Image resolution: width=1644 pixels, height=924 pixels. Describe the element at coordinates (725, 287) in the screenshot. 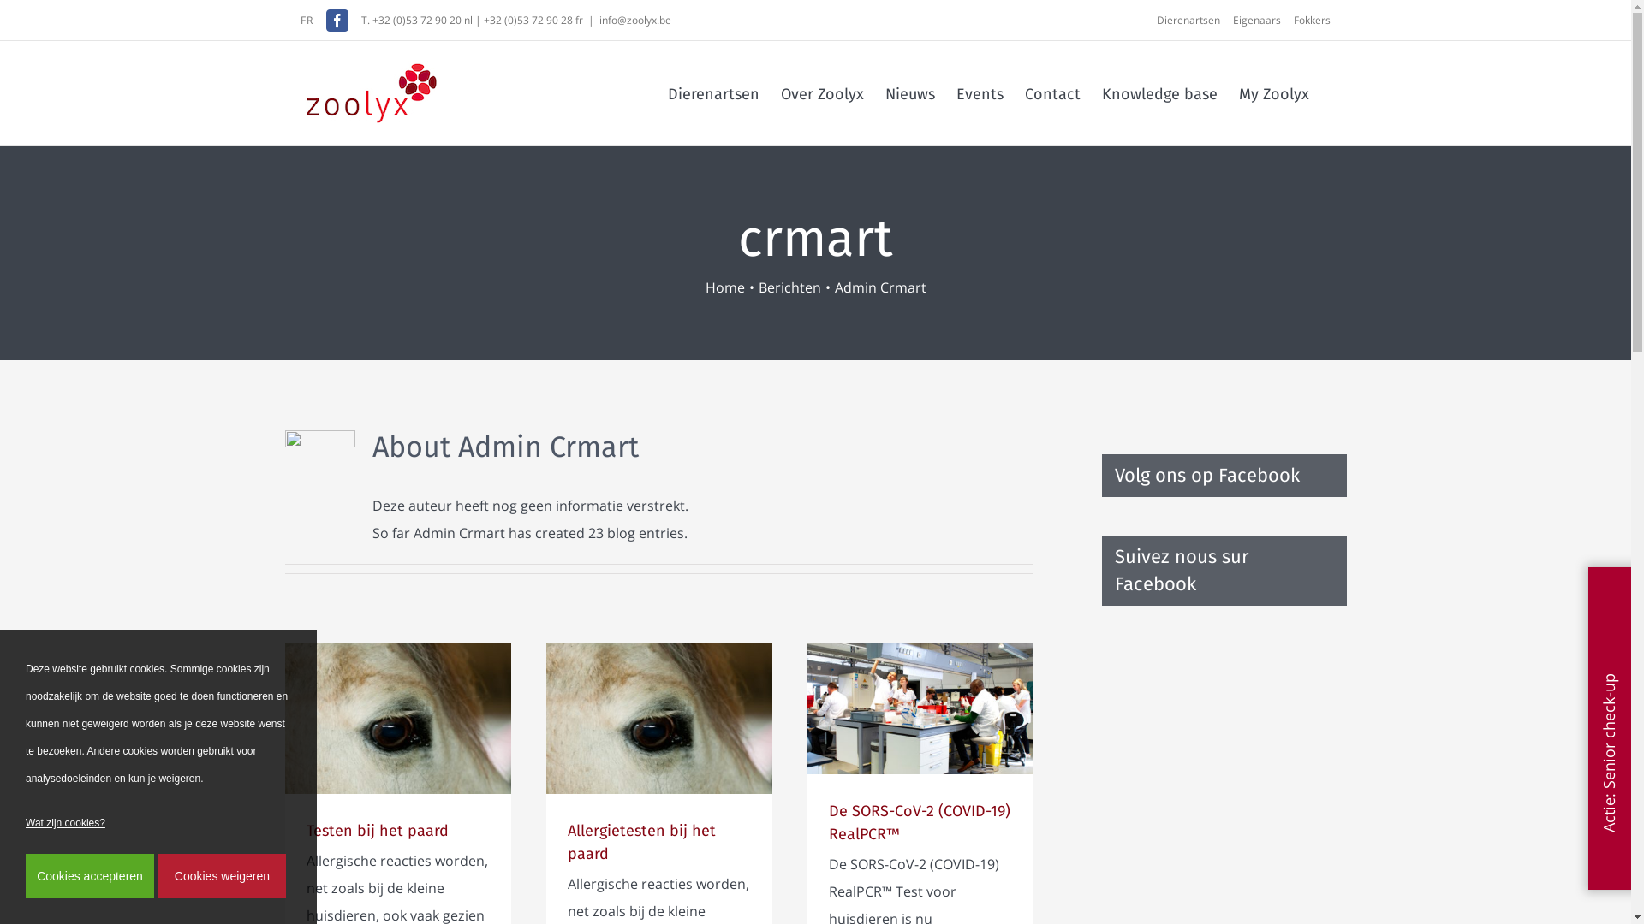

I see `Home` at that location.